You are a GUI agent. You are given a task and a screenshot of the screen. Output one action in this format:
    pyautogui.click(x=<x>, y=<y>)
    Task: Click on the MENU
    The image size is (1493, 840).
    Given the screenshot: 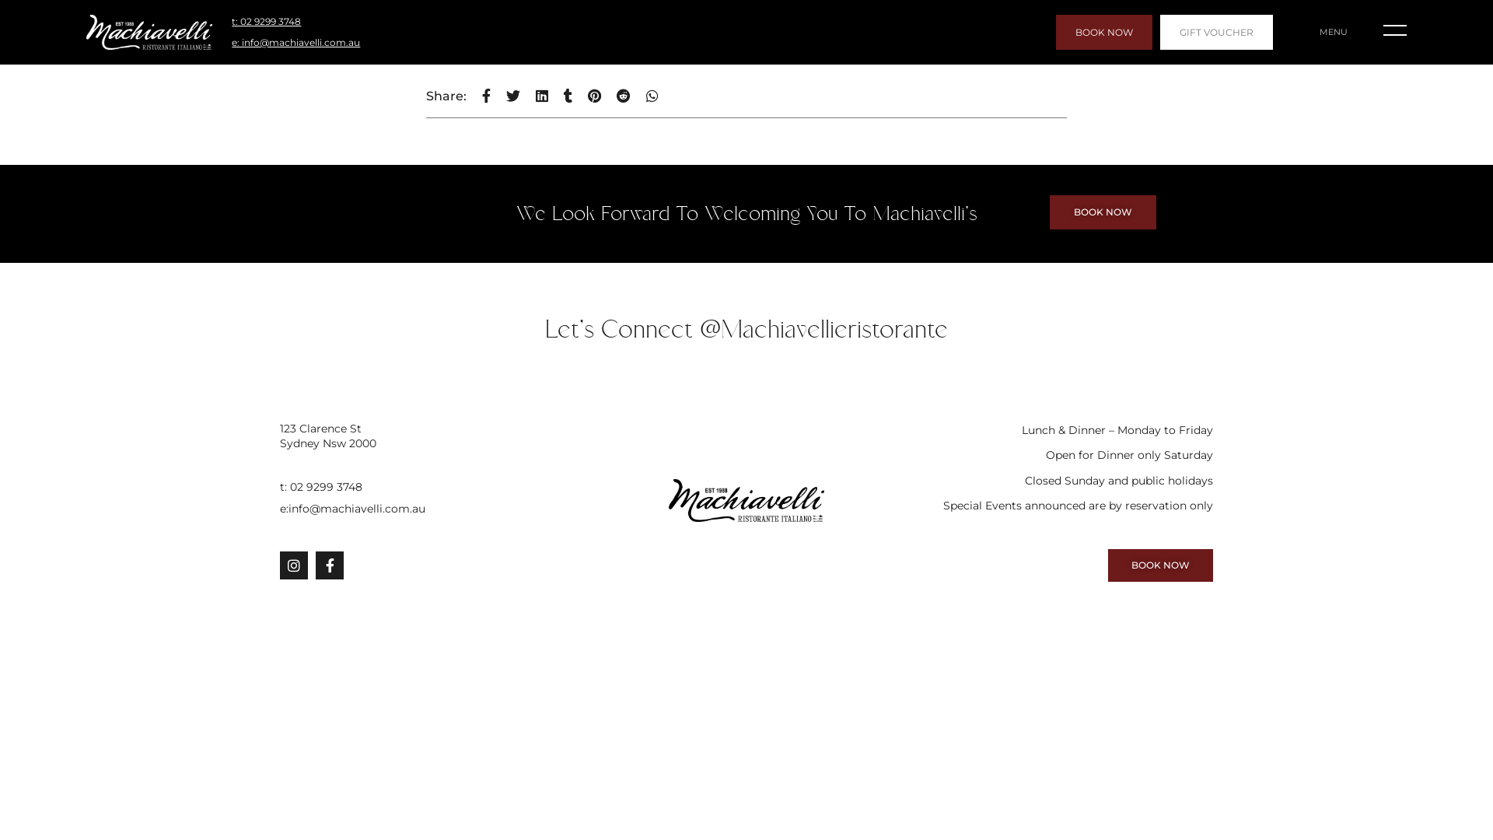 What is the action you would take?
    pyautogui.click(x=1334, y=32)
    